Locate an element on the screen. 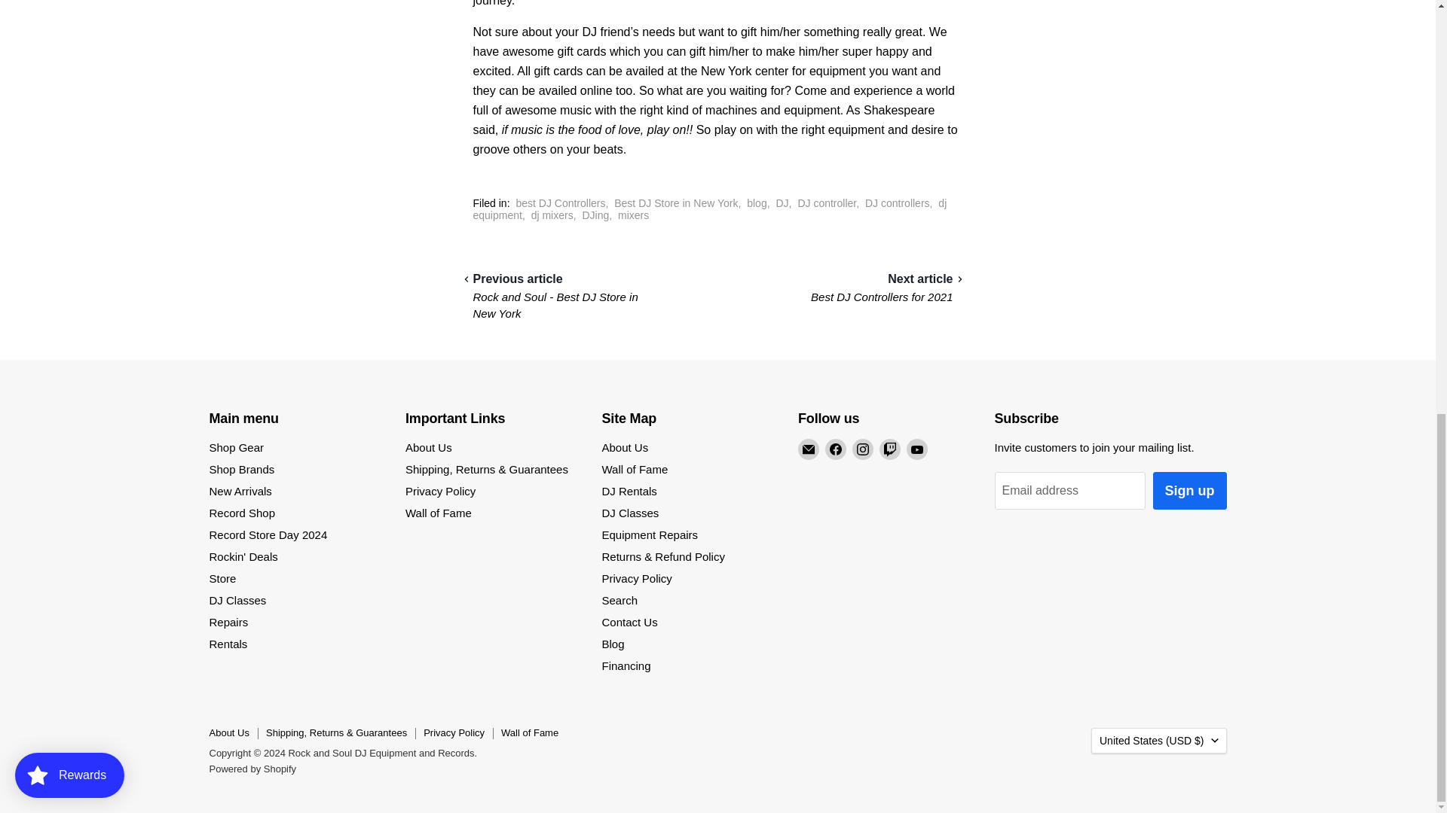  YouTube is located at coordinates (916, 449).